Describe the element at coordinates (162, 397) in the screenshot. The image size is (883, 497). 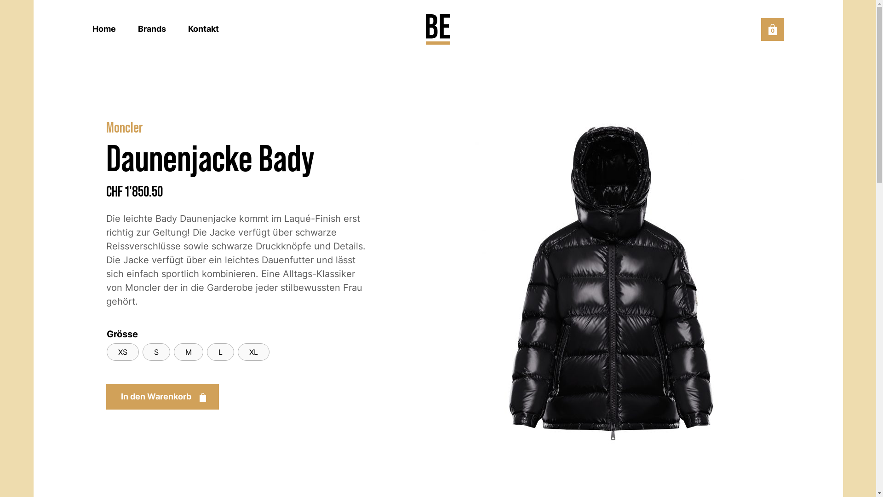
I see `In den Warenkorb` at that location.